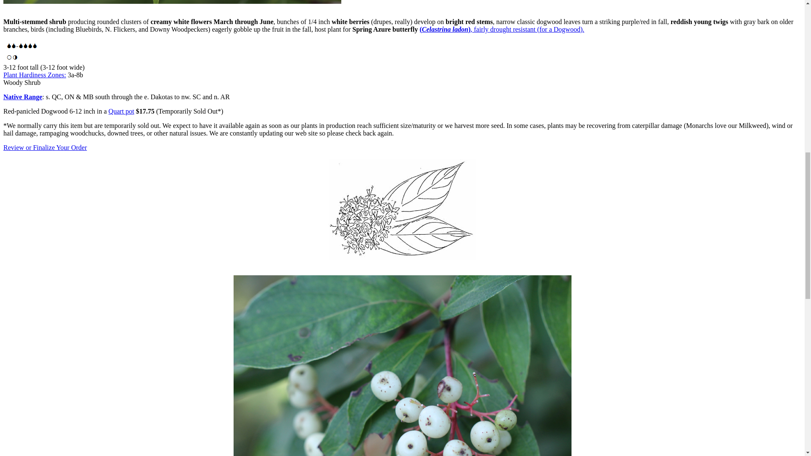 This screenshot has width=811, height=456. Describe the element at coordinates (122, 111) in the screenshot. I see `Quart pot` at that location.